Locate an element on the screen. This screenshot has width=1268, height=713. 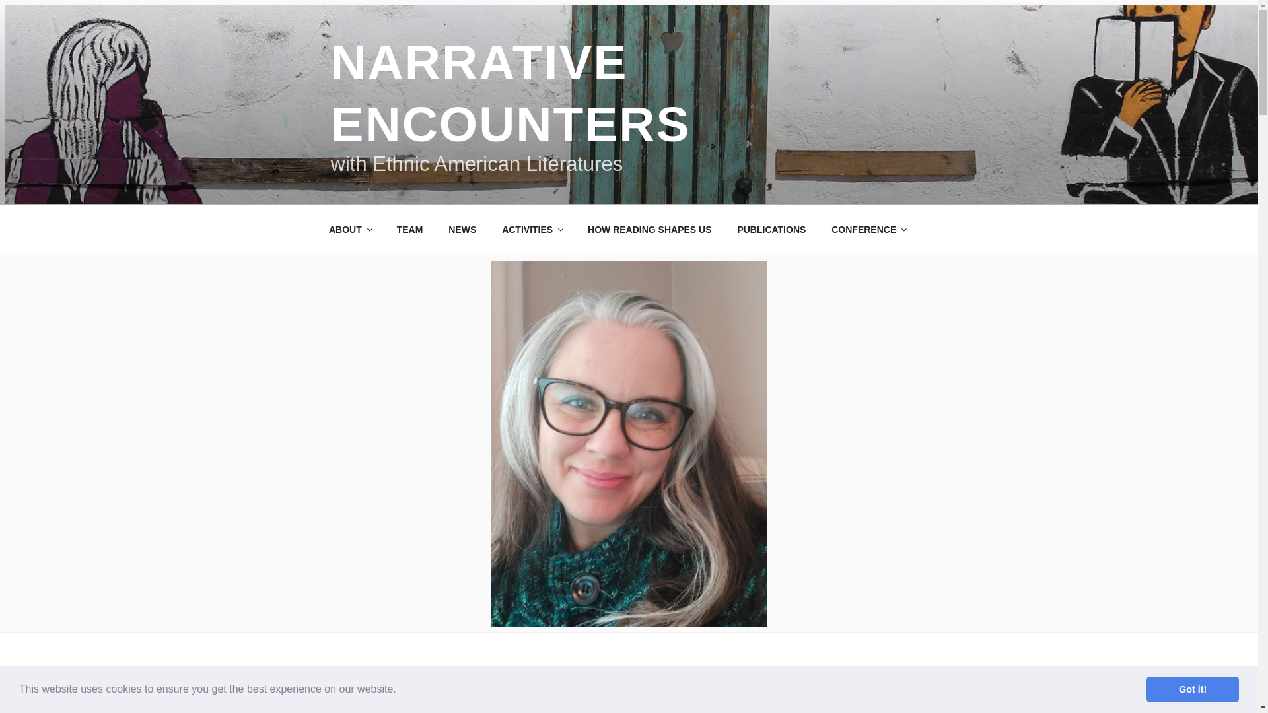
ABOUT is located at coordinates (350, 229).